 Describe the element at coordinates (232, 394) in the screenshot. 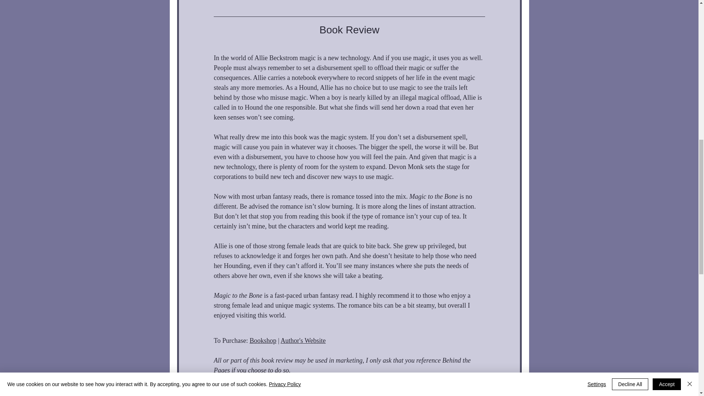

I see `book review` at that location.